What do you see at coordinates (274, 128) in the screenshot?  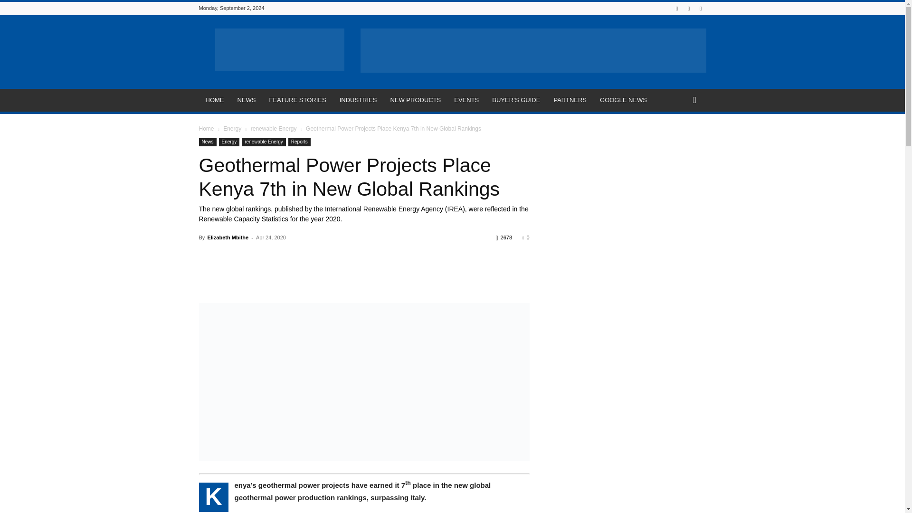 I see `View all posts in renewable Energy` at bounding box center [274, 128].